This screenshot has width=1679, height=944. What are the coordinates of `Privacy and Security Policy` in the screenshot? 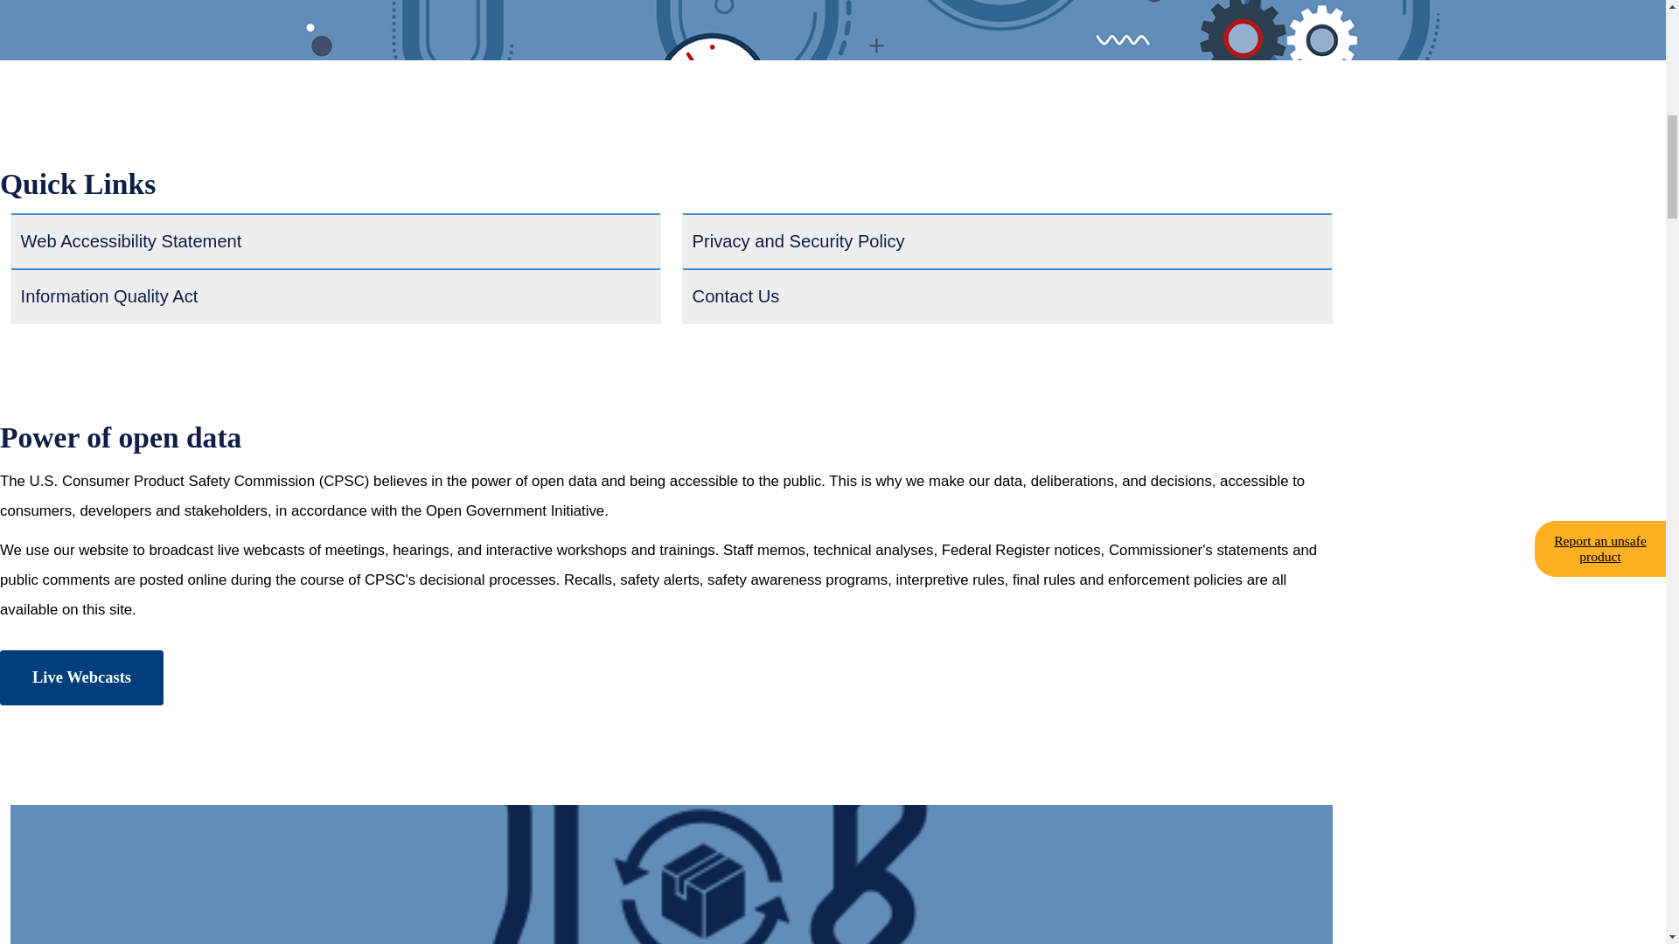 It's located at (1007, 241).